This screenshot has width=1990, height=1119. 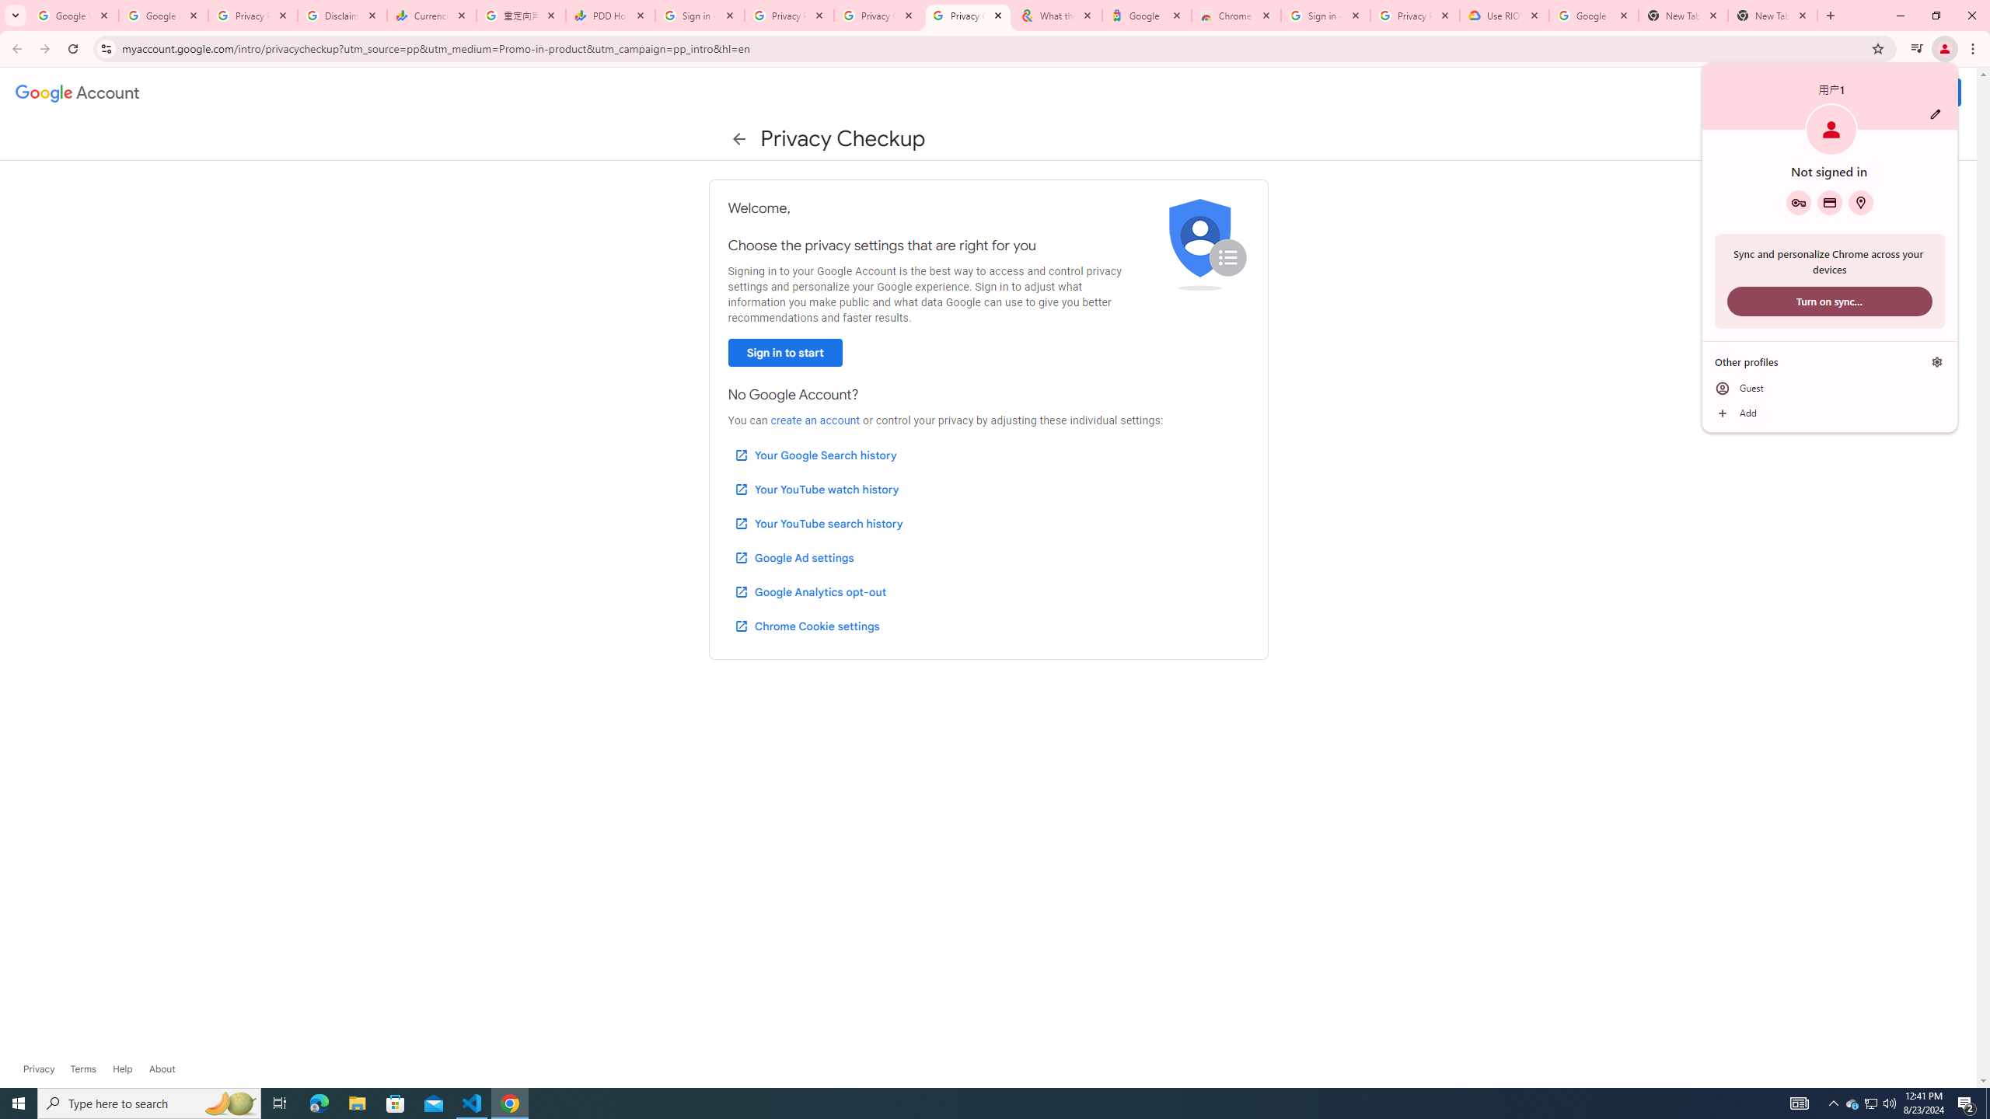 What do you see at coordinates (1830, 388) in the screenshot?
I see `Guest` at bounding box center [1830, 388].